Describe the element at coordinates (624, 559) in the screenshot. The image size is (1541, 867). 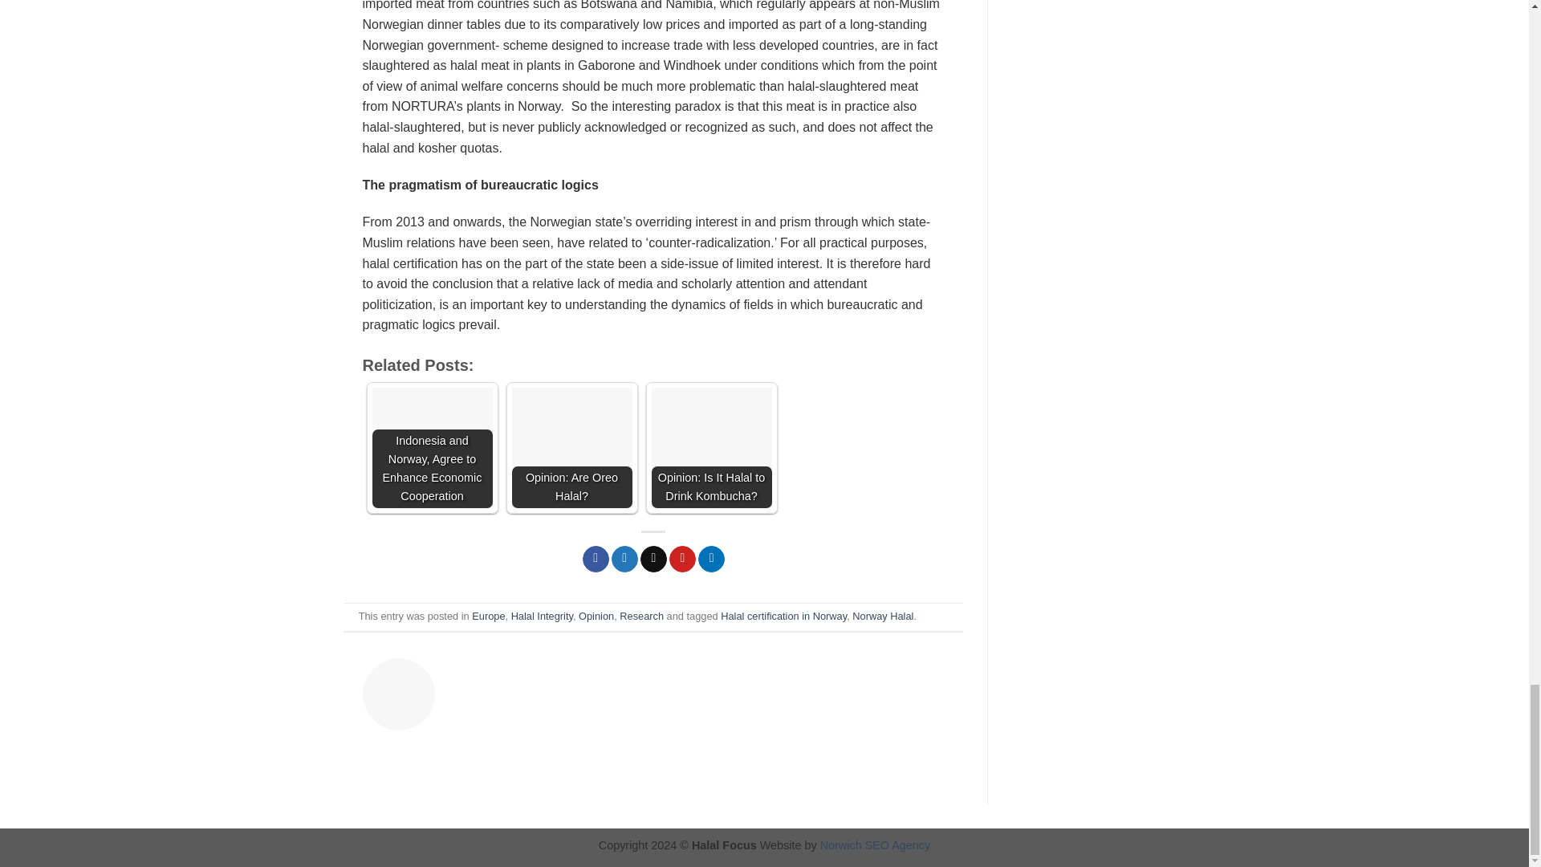
I see `Share on Twitter` at that location.